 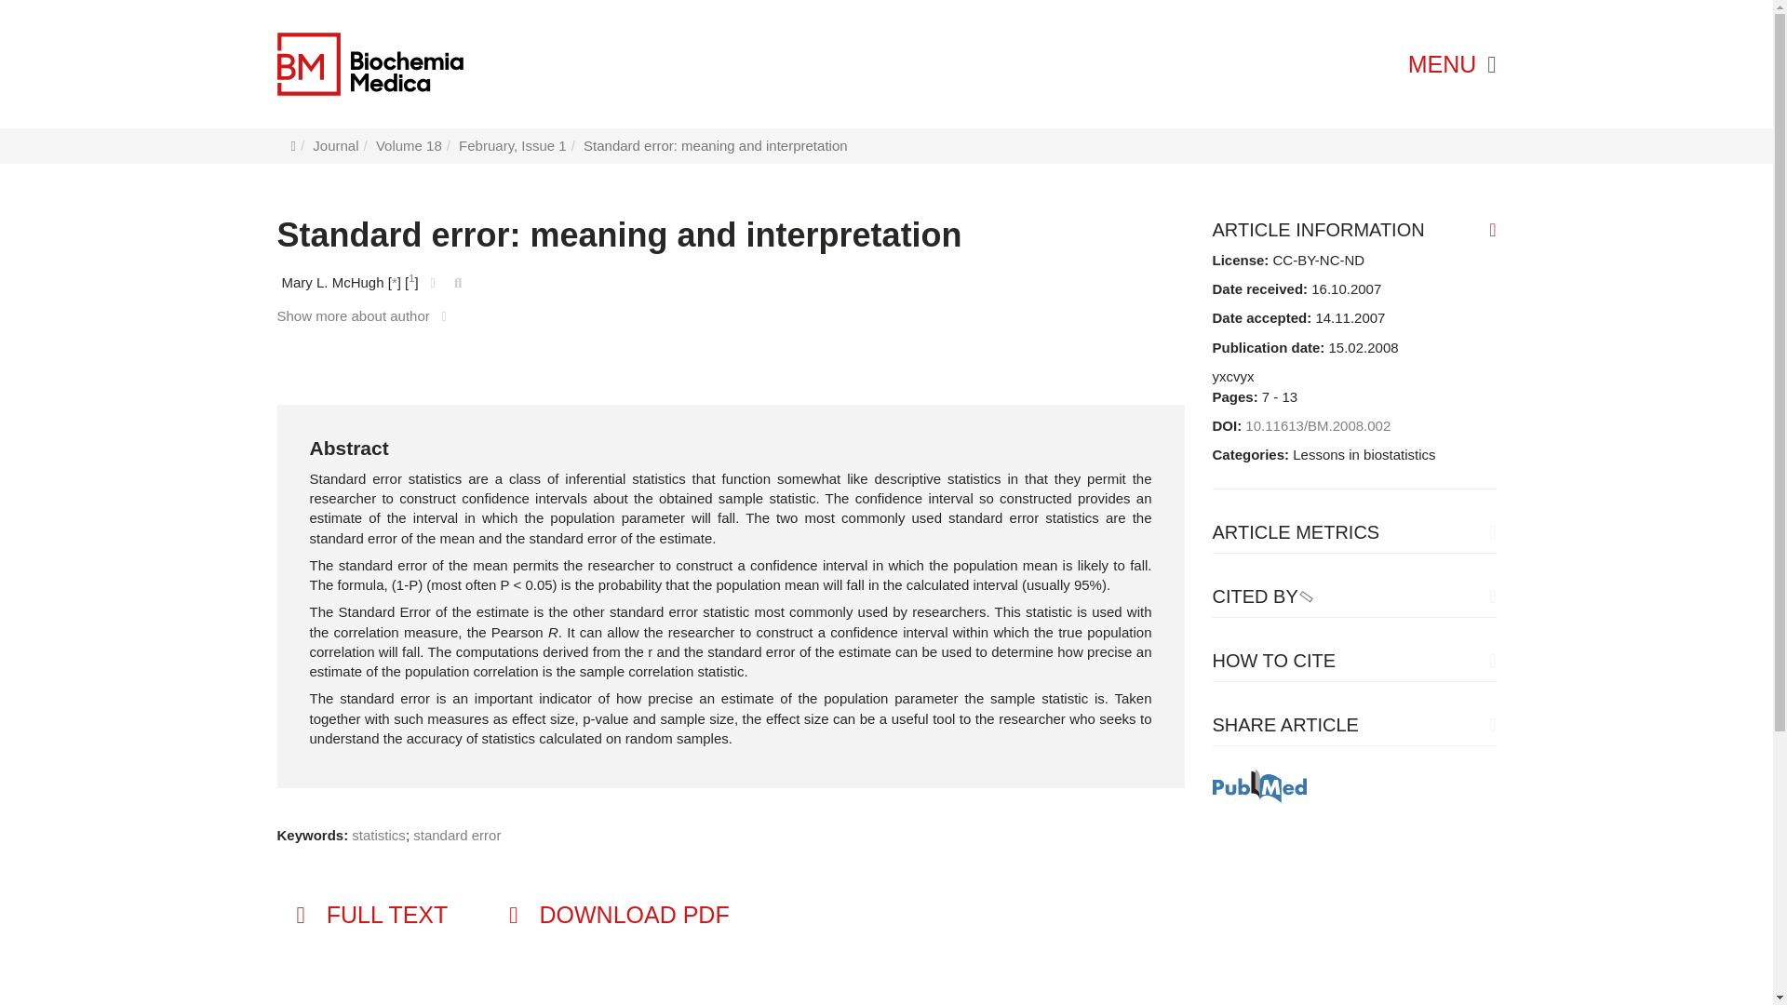 I want to click on Biochemia Medica, so click(x=369, y=63).